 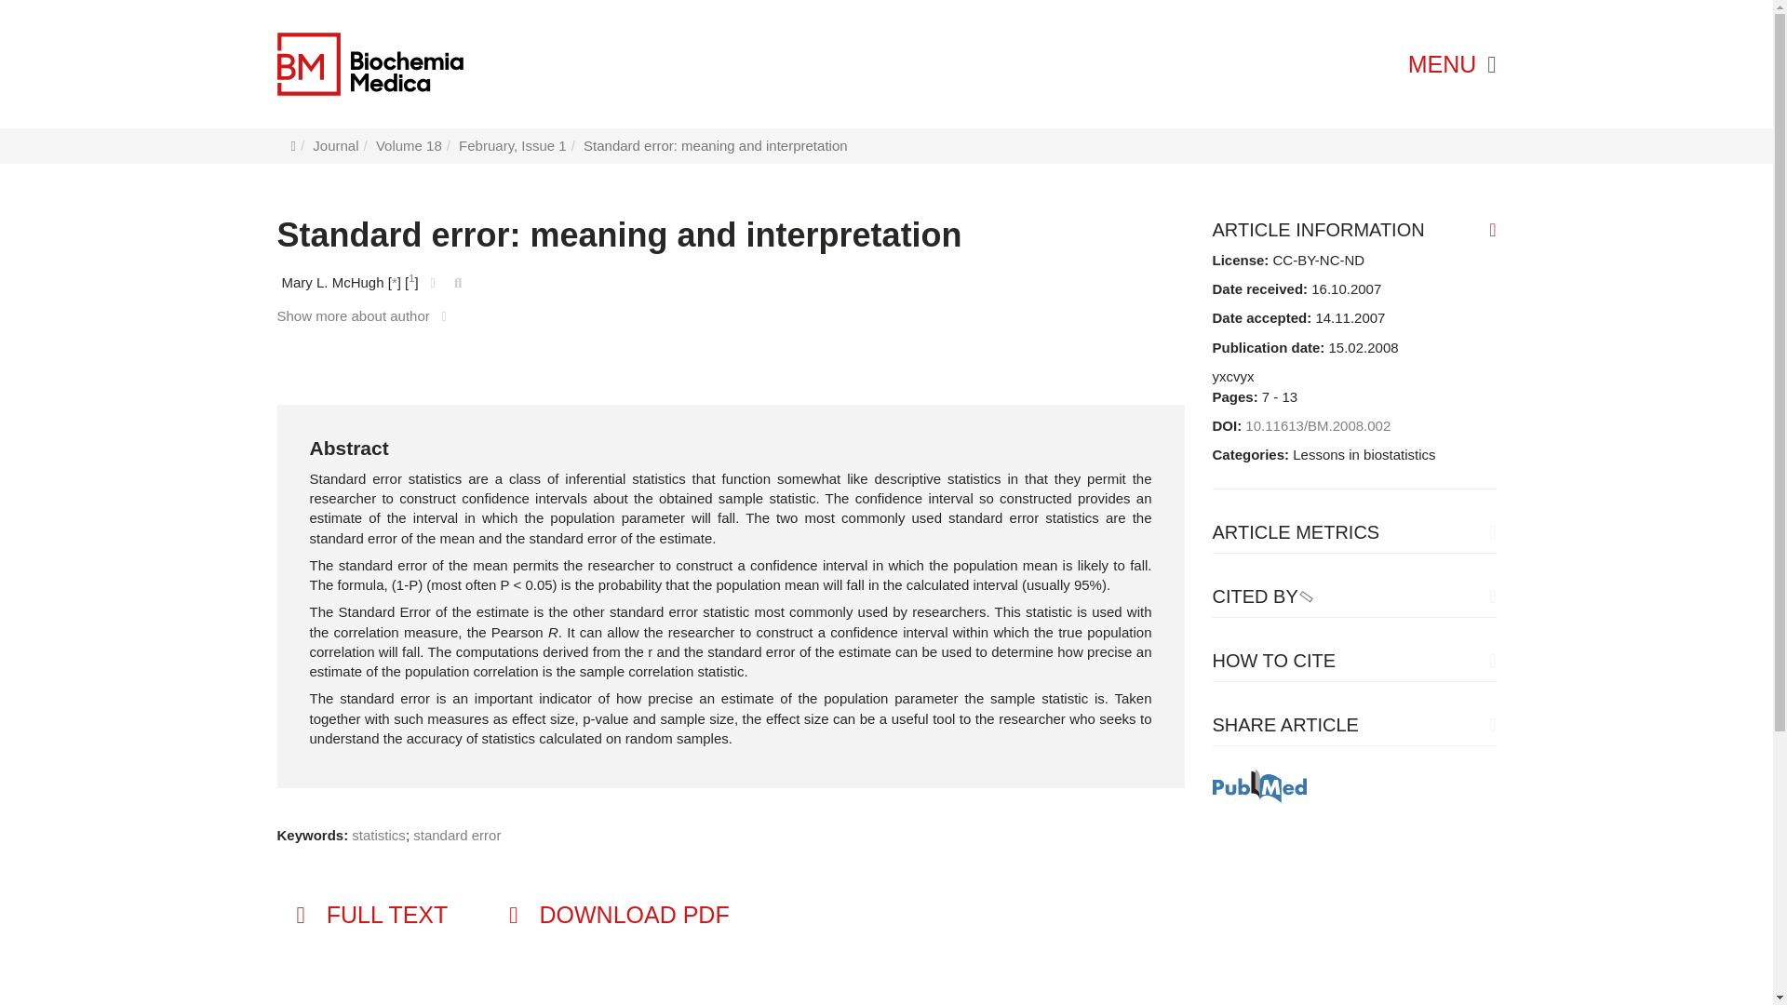 I want to click on Biochemia Medica, so click(x=369, y=63).